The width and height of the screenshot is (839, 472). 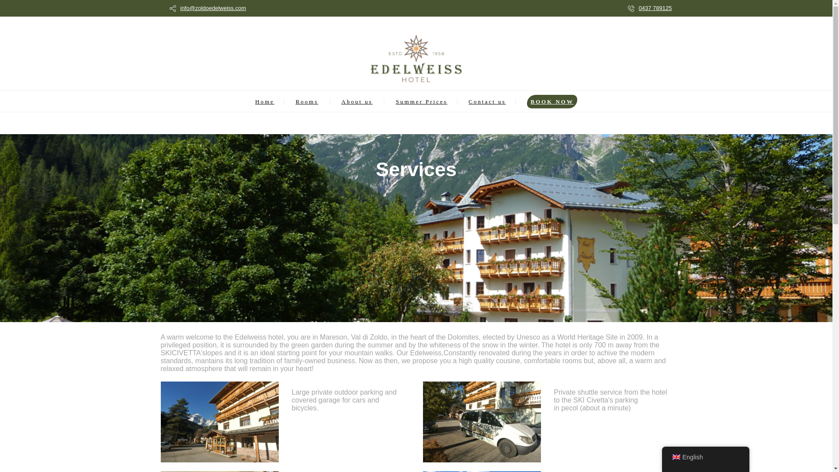 What do you see at coordinates (357, 101) in the screenshot?
I see `About us` at bounding box center [357, 101].